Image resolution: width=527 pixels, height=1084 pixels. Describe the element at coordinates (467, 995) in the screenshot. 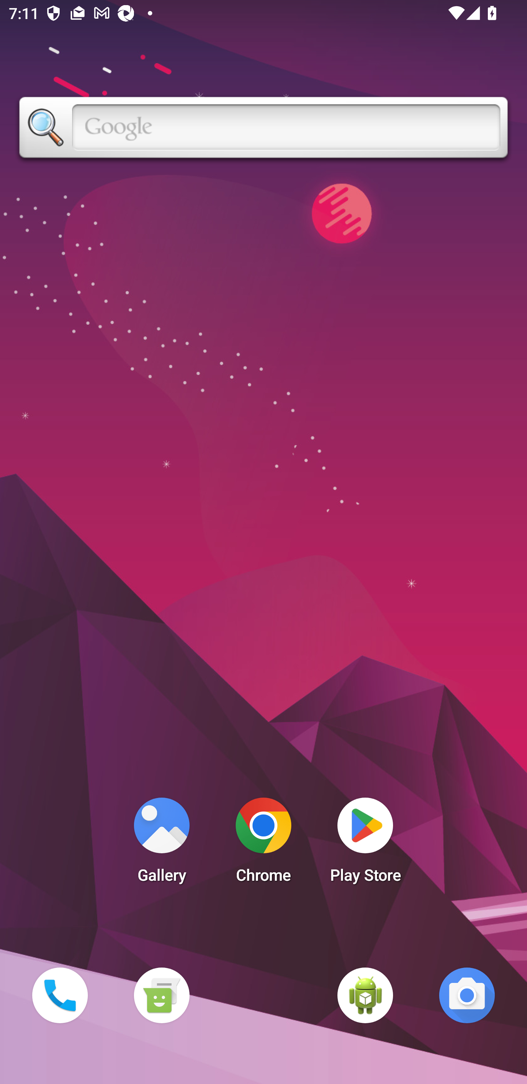

I see `Camera` at that location.